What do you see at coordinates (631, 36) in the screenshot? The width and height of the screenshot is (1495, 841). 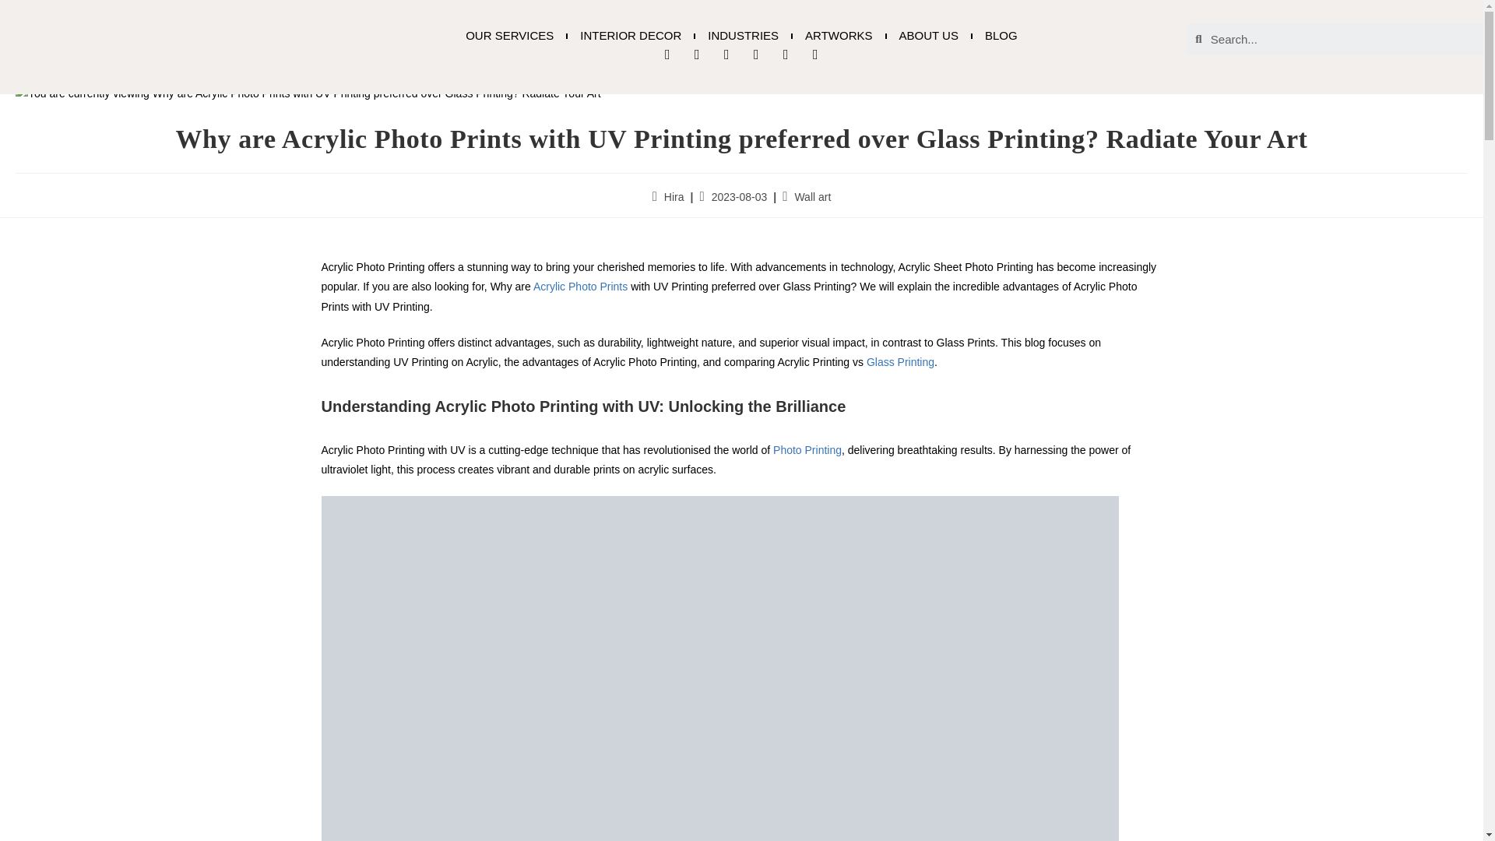 I see `INTERIOR DECOR` at bounding box center [631, 36].